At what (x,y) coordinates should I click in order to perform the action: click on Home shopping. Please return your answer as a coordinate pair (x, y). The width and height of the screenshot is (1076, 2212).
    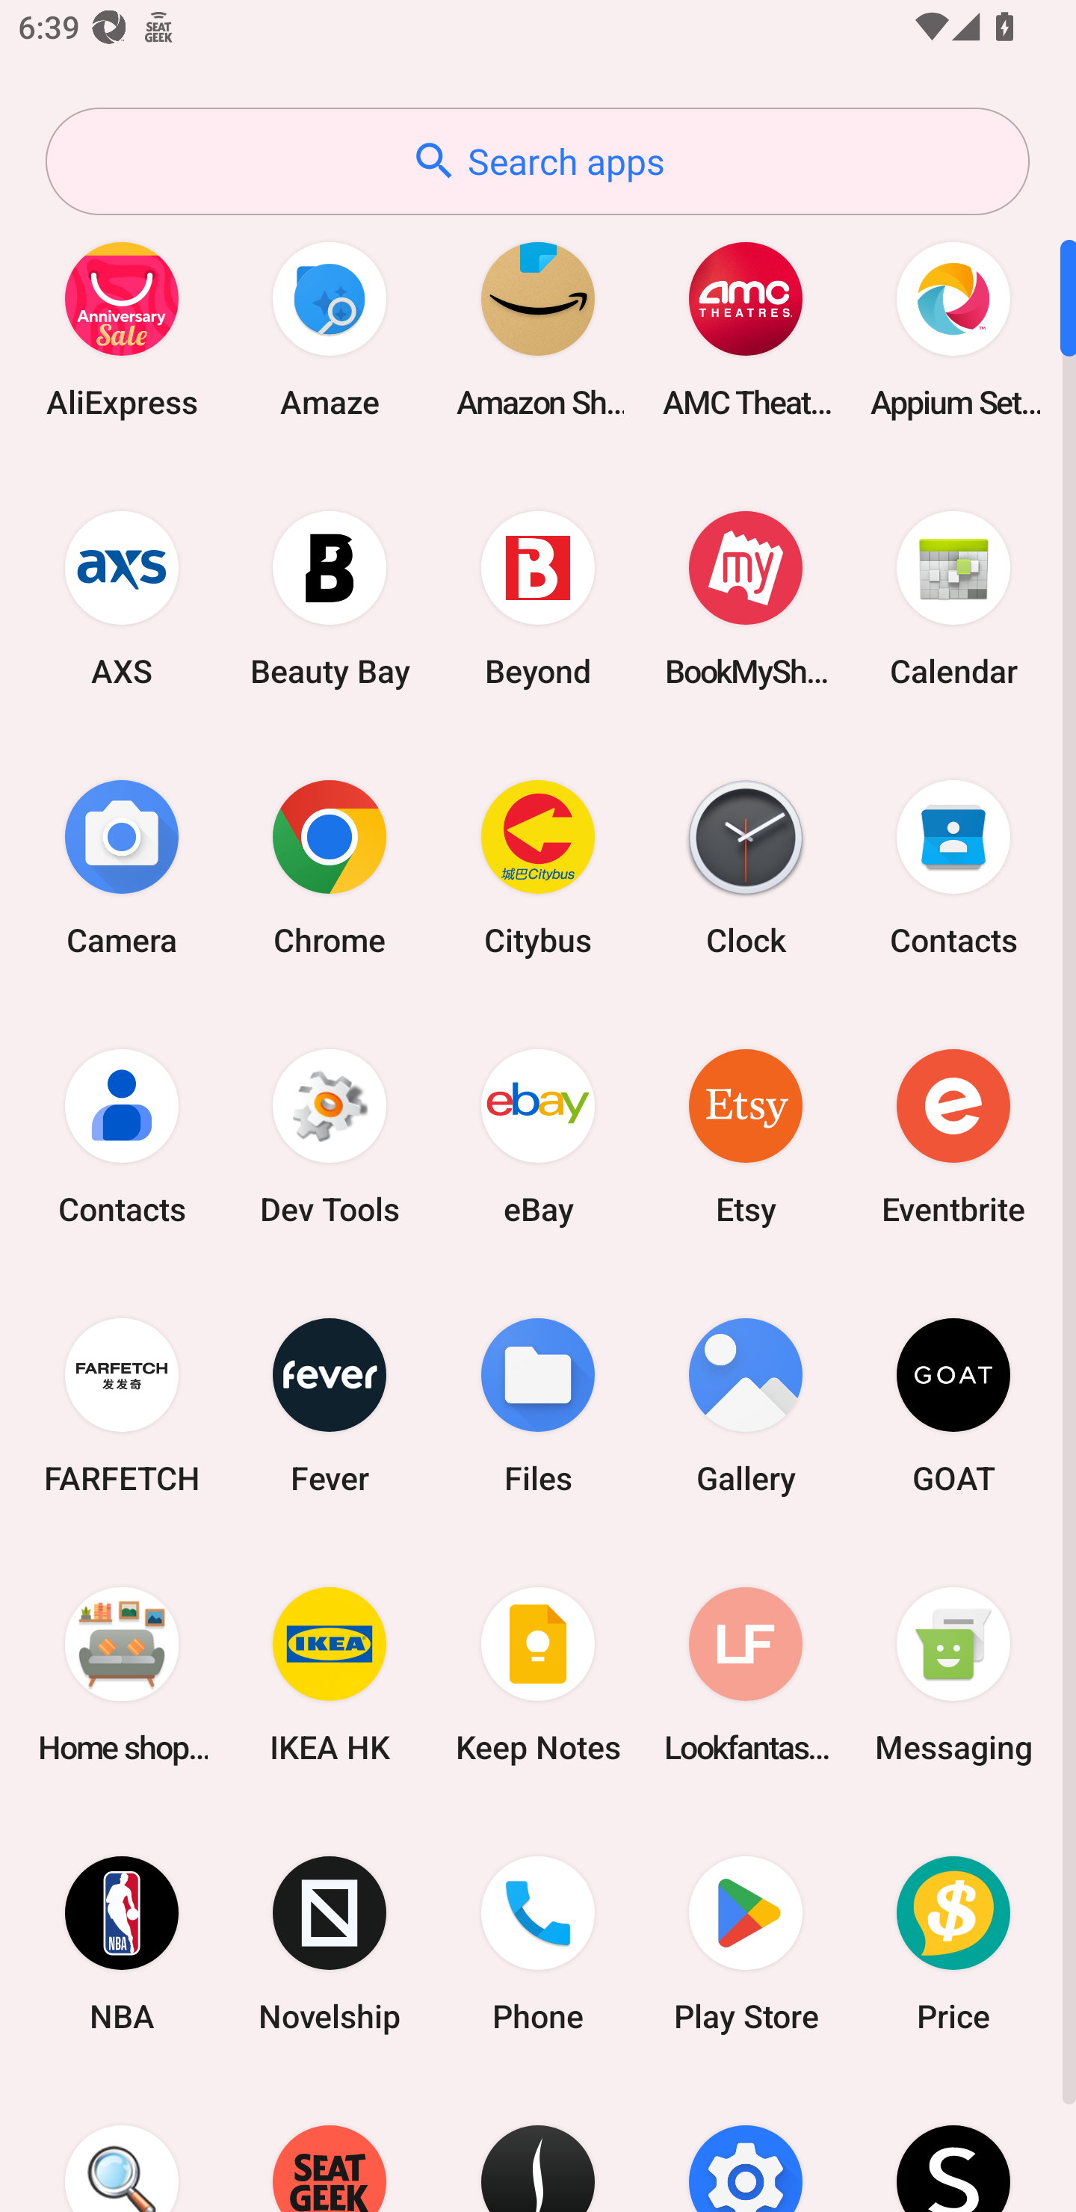
    Looking at the image, I should click on (122, 1674).